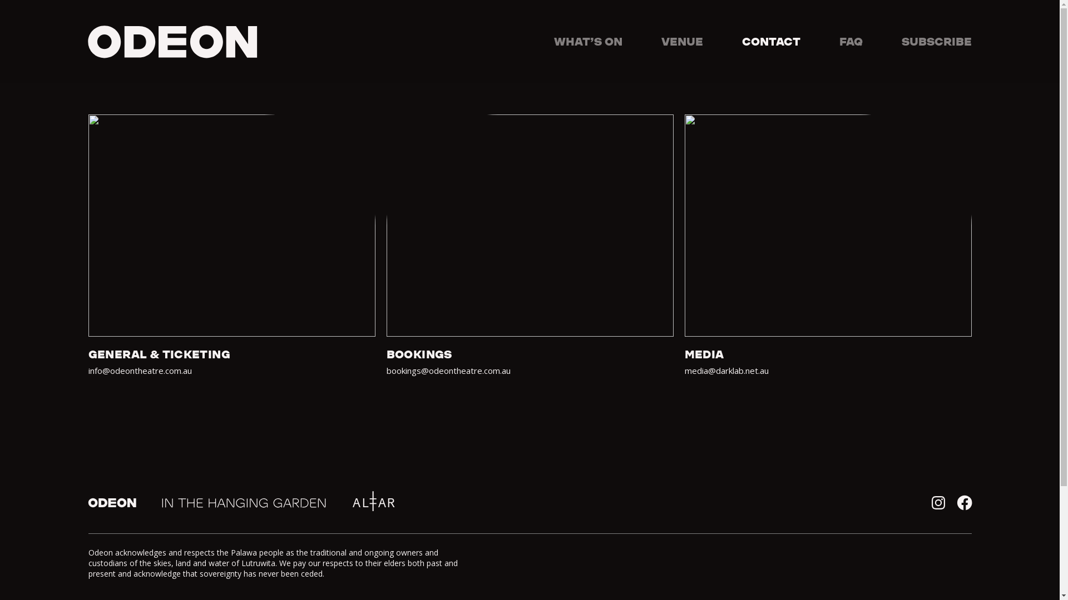 The height and width of the screenshot is (600, 1068). Describe the element at coordinates (851, 42) in the screenshot. I see `FAQ` at that location.